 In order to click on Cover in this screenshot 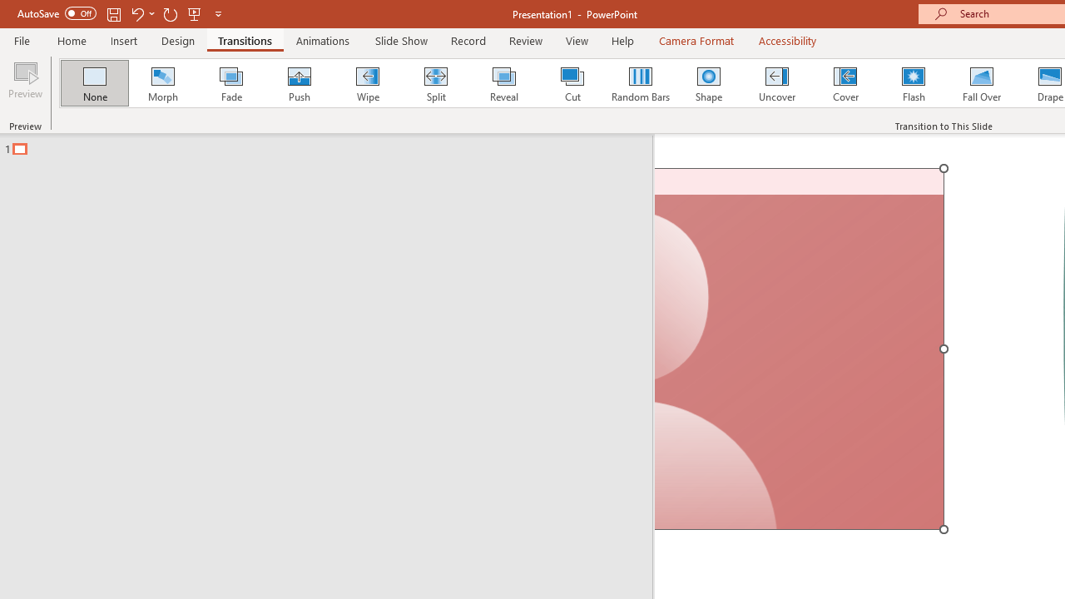, I will do `click(845, 83)`.